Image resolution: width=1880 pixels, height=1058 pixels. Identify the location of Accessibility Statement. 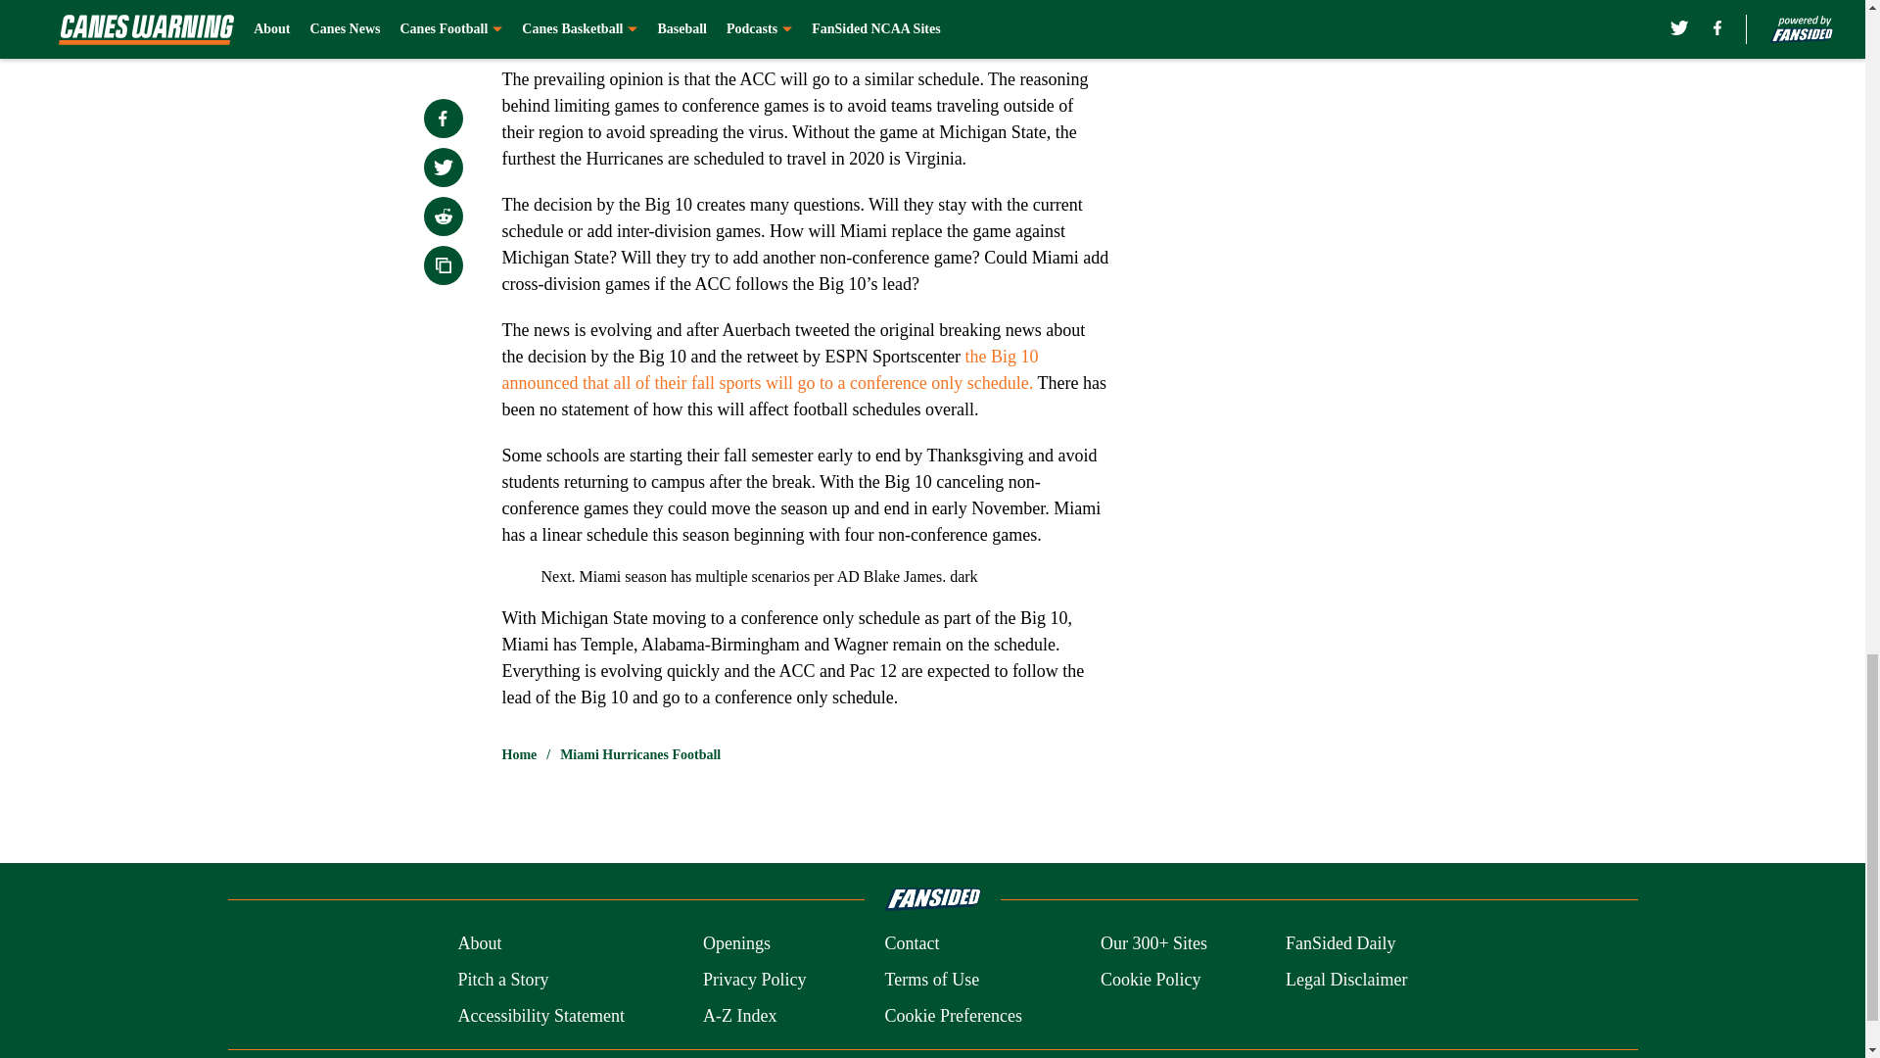
(540, 1015).